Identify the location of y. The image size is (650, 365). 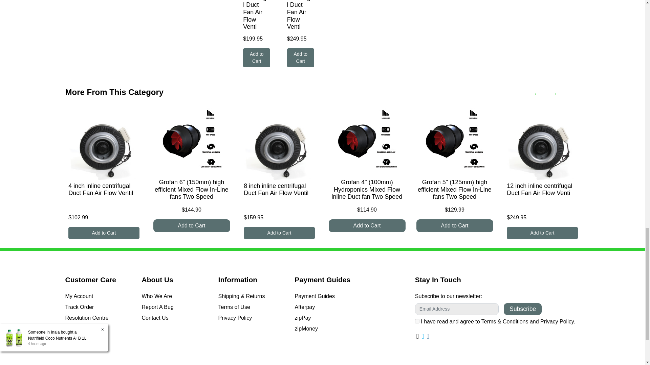
(417, 321).